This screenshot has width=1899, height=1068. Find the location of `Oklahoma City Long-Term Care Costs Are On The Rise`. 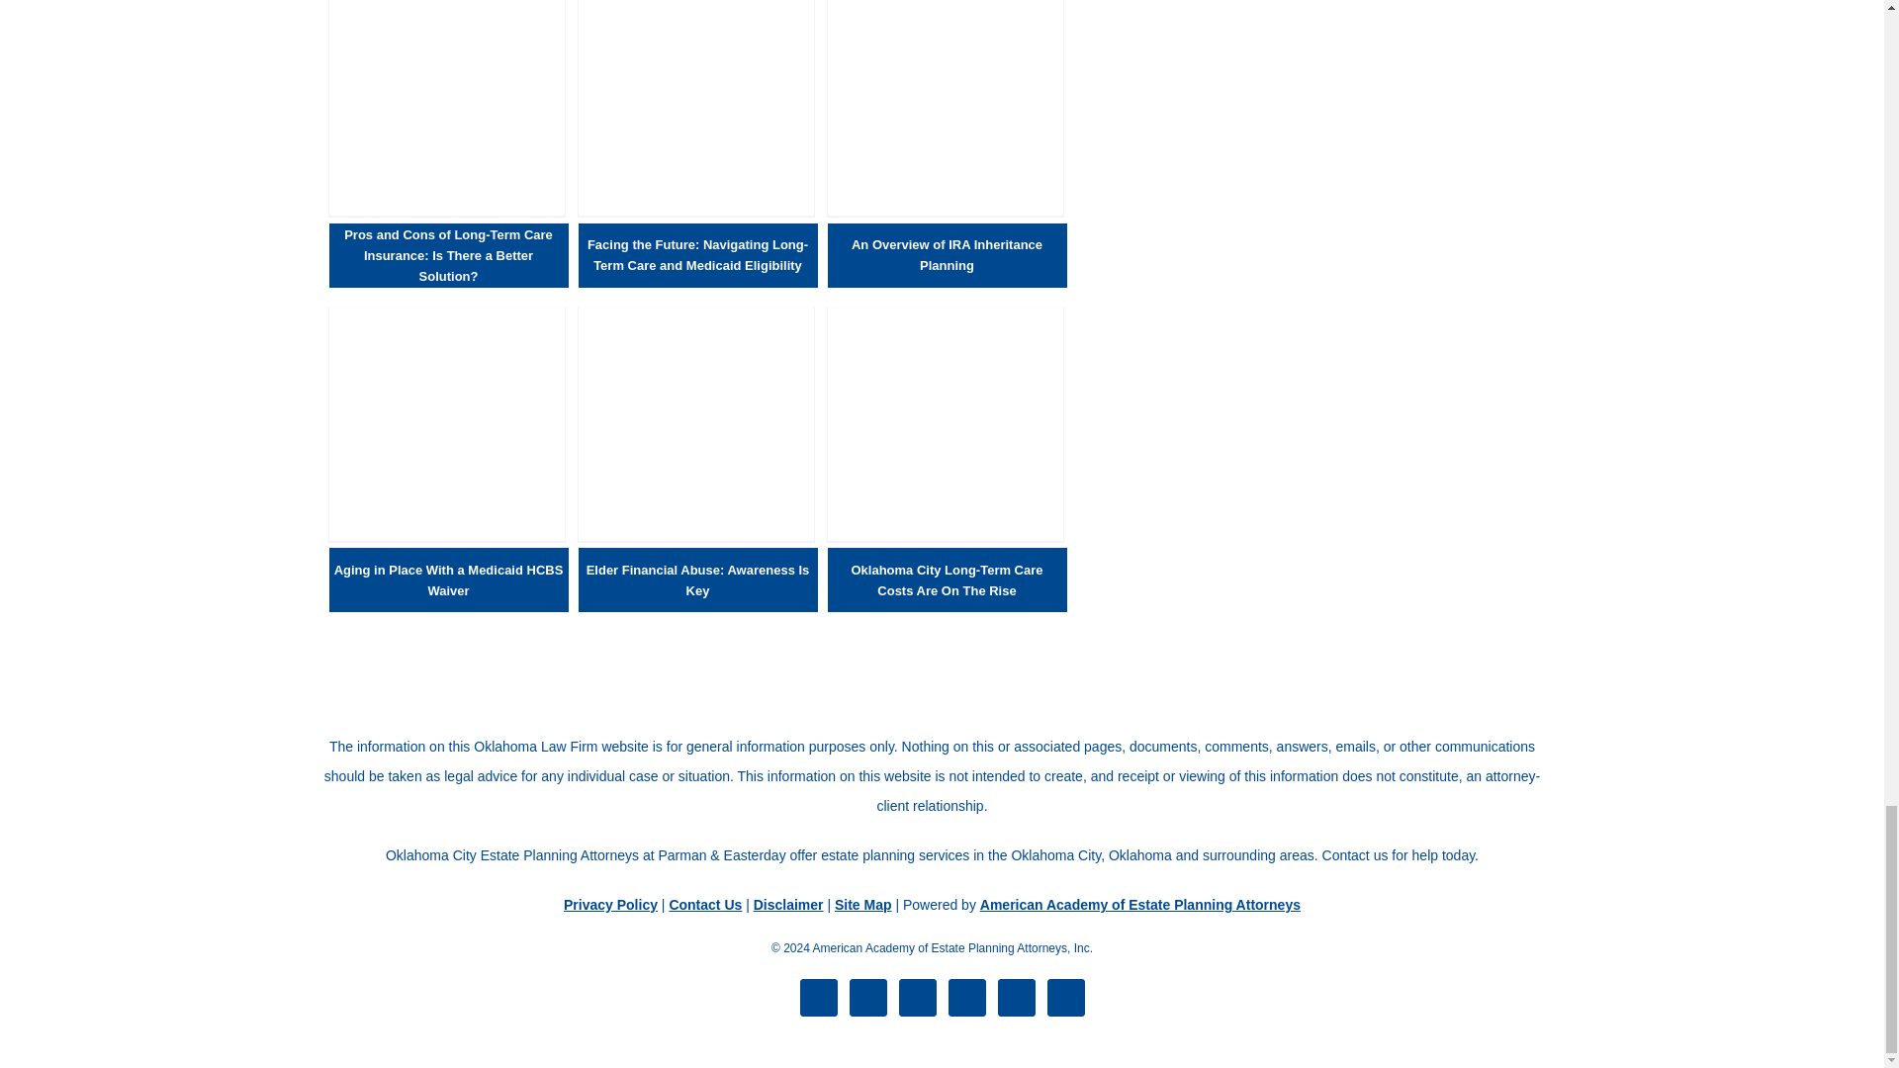

Oklahoma City Long-Term Care Costs Are On The Rise is located at coordinates (948, 578).